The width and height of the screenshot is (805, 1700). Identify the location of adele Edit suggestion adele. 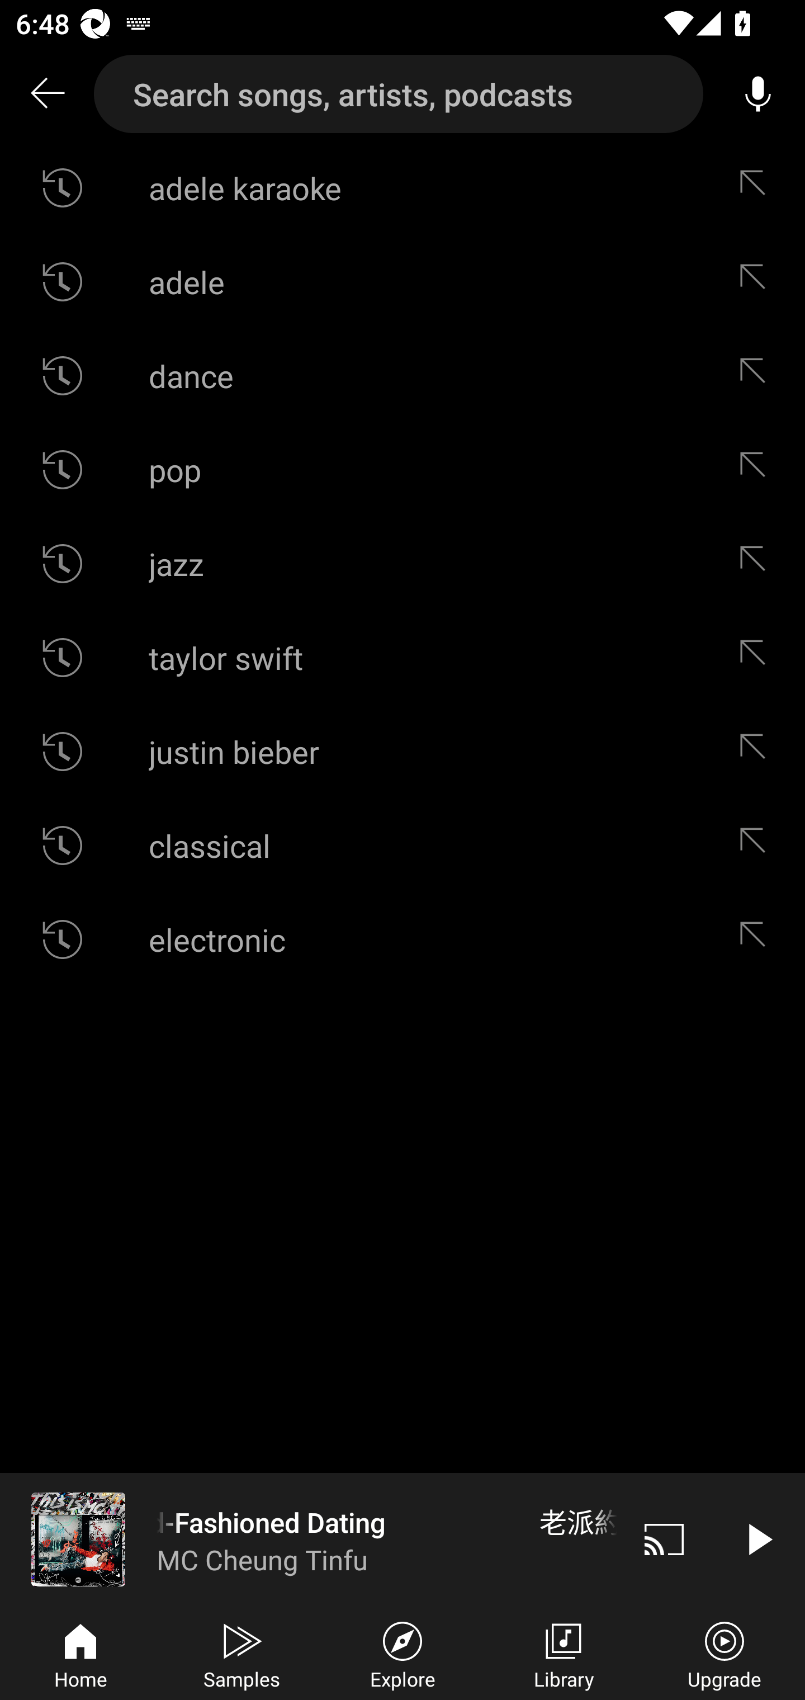
(402, 281).